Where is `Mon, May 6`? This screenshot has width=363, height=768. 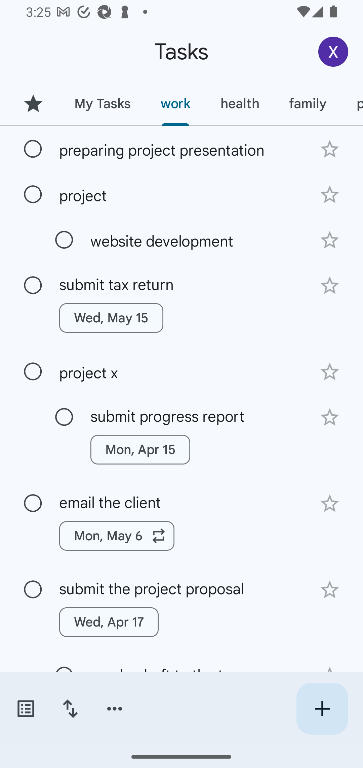 Mon, May 6 is located at coordinates (117, 536).